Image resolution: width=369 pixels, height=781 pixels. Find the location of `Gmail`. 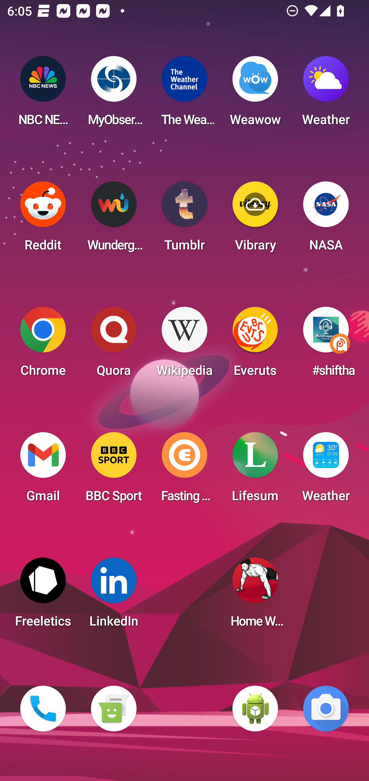

Gmail is located at coordinates (43, 470).